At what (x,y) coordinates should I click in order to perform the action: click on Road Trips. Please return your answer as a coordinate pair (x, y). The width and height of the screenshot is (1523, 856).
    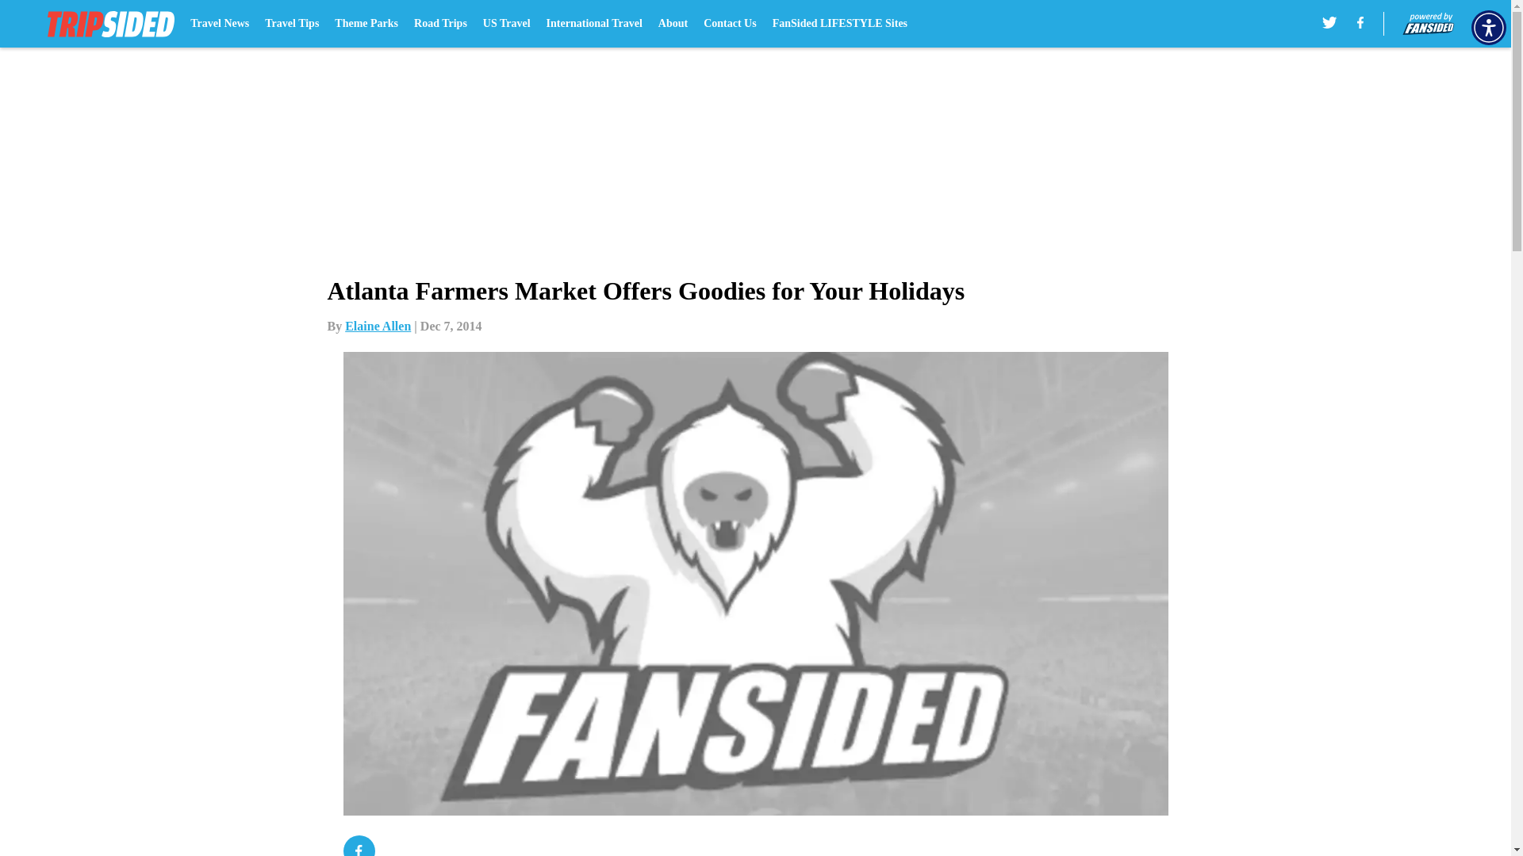
    Looking at the image, I should click on (441, 24).